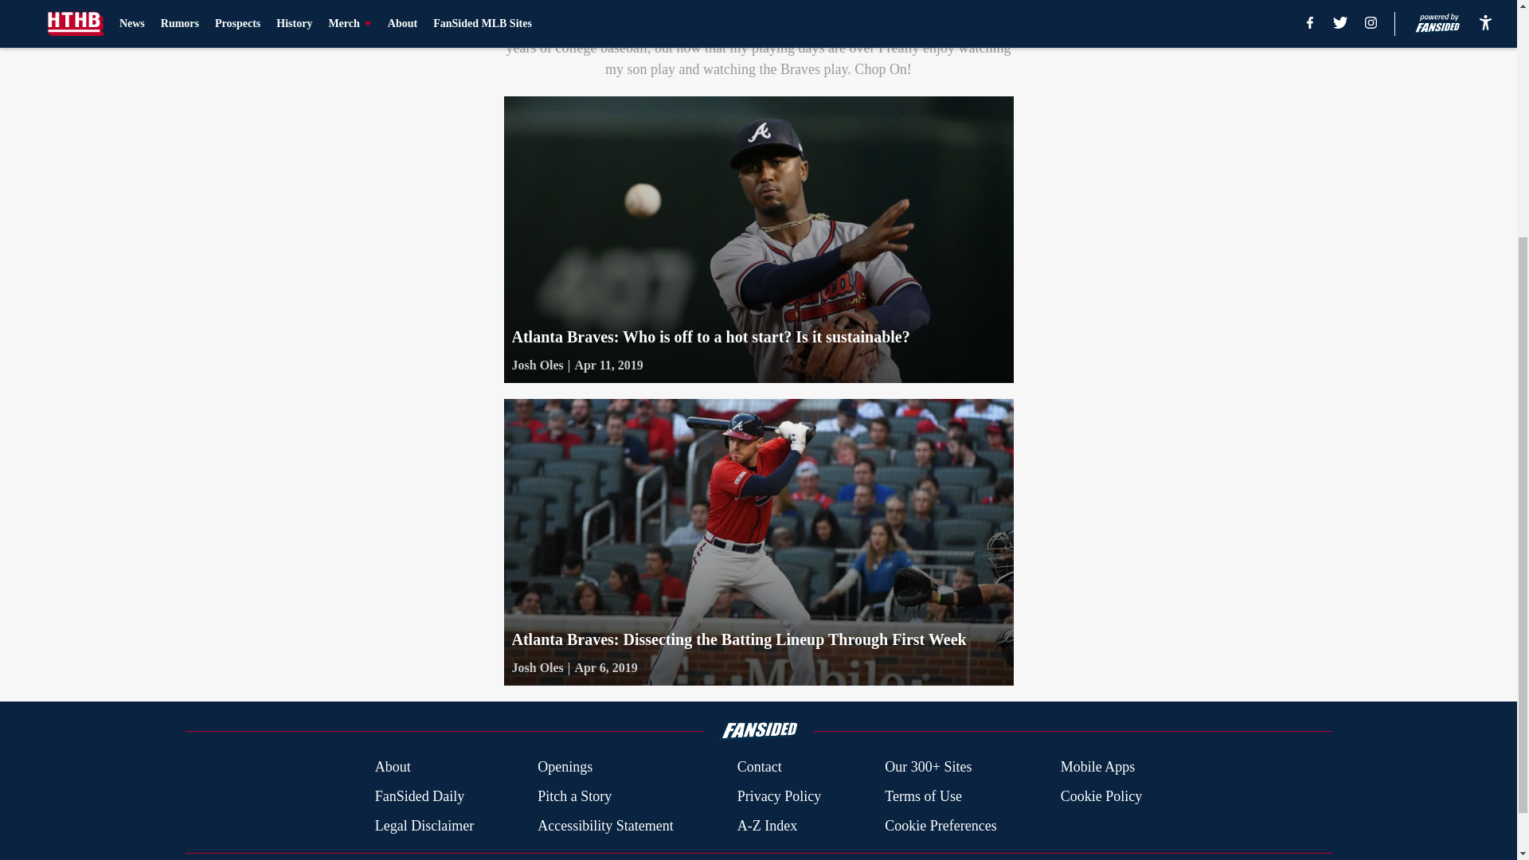  I want to click on Terms of Use, so click(923, 796).